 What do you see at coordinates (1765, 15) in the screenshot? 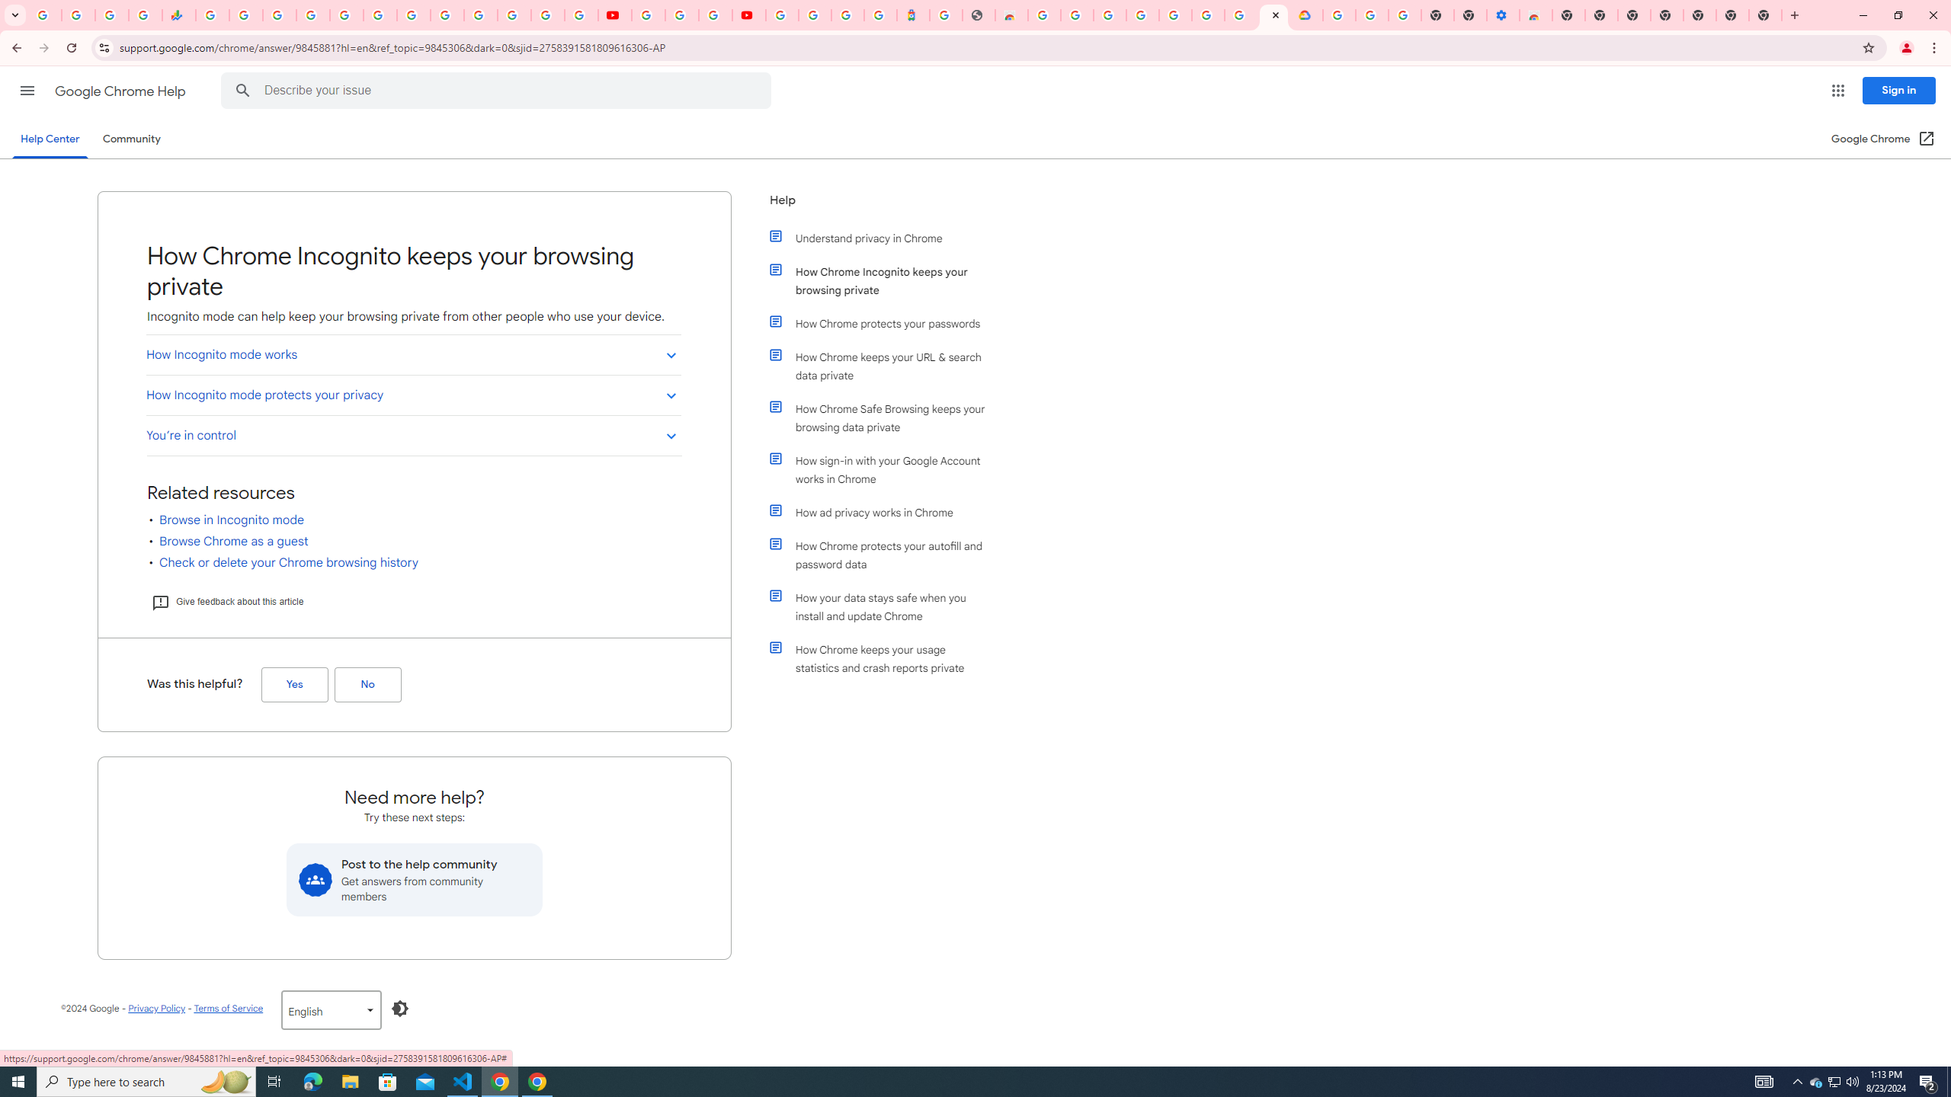
I see `New Tab` at bounding box center [1765, 15].